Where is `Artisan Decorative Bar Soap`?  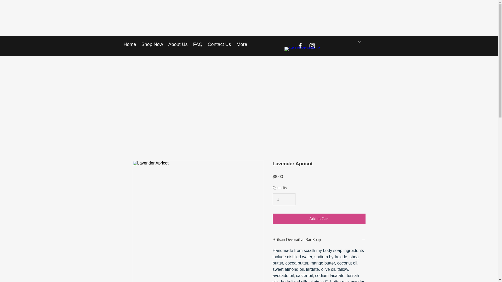 Artisan Decorative Bar Soap is located at coordinates (319, 240).